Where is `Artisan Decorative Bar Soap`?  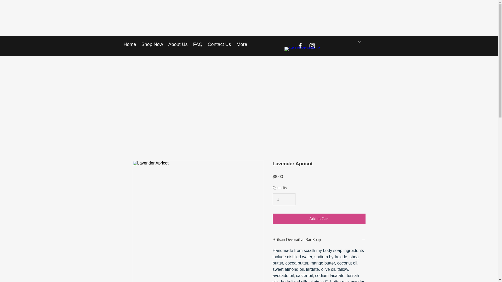 Artisan Decorative Bar Soap is located at coordinates (319, 240).